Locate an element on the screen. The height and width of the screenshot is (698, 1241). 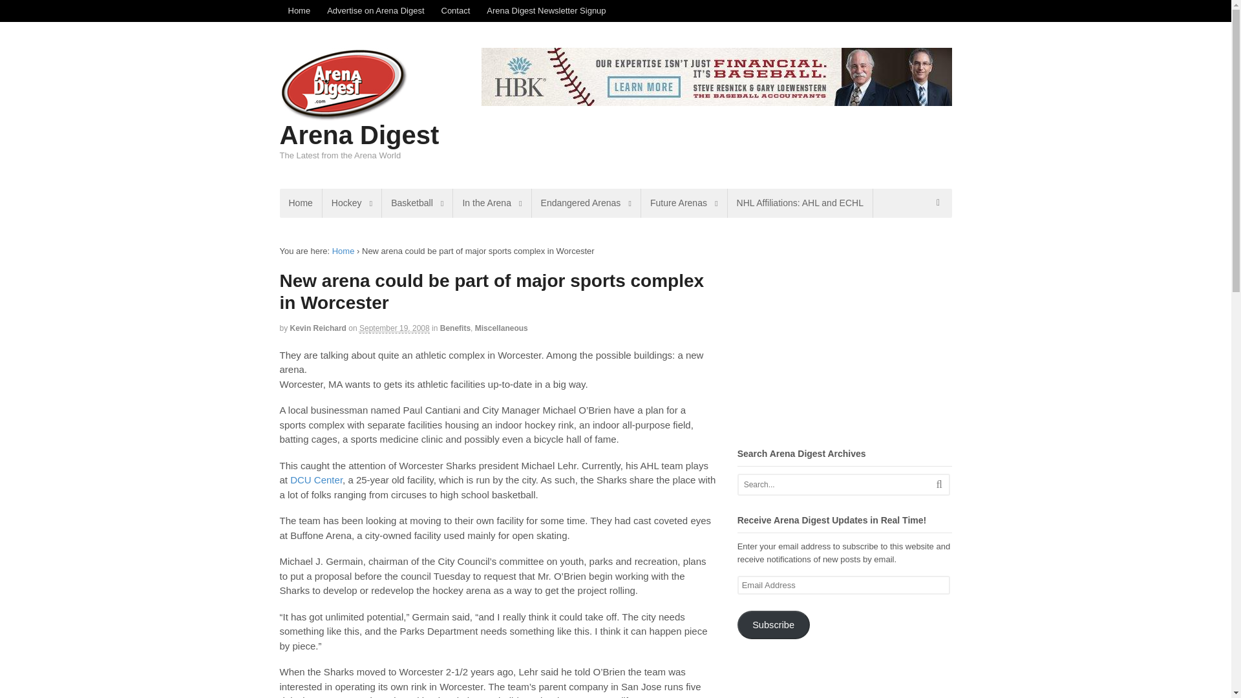
Contact is located at coordinates (456, 10).